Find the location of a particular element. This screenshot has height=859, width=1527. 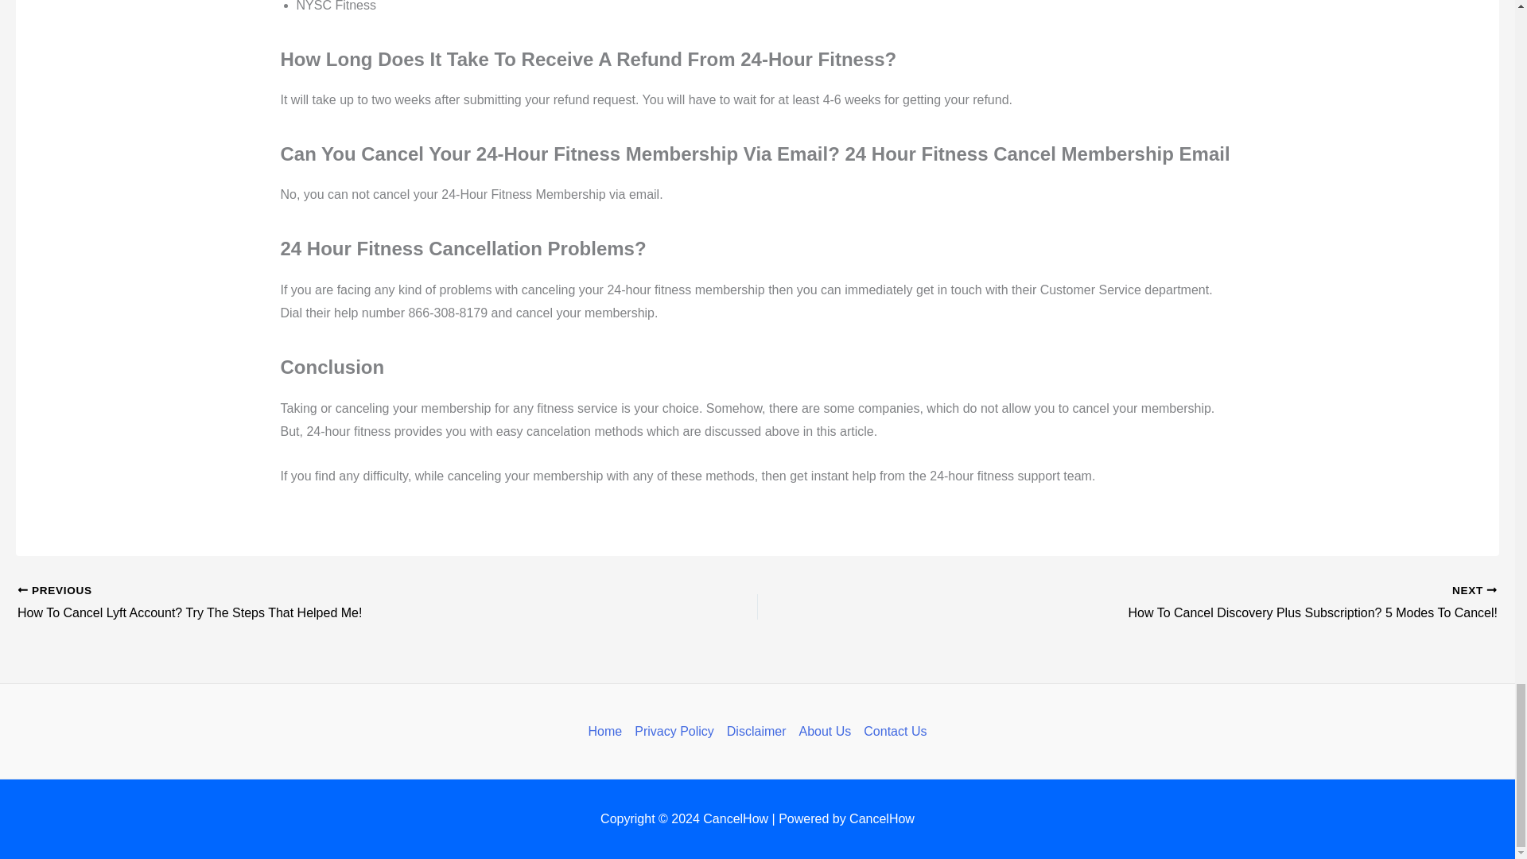

Home is located at coordinates (608, 732).